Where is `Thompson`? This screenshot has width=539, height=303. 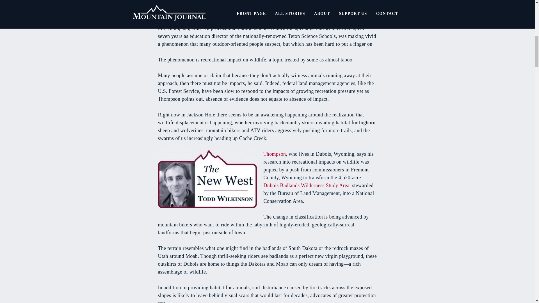
Thompson is located at coordinates (275, 154).